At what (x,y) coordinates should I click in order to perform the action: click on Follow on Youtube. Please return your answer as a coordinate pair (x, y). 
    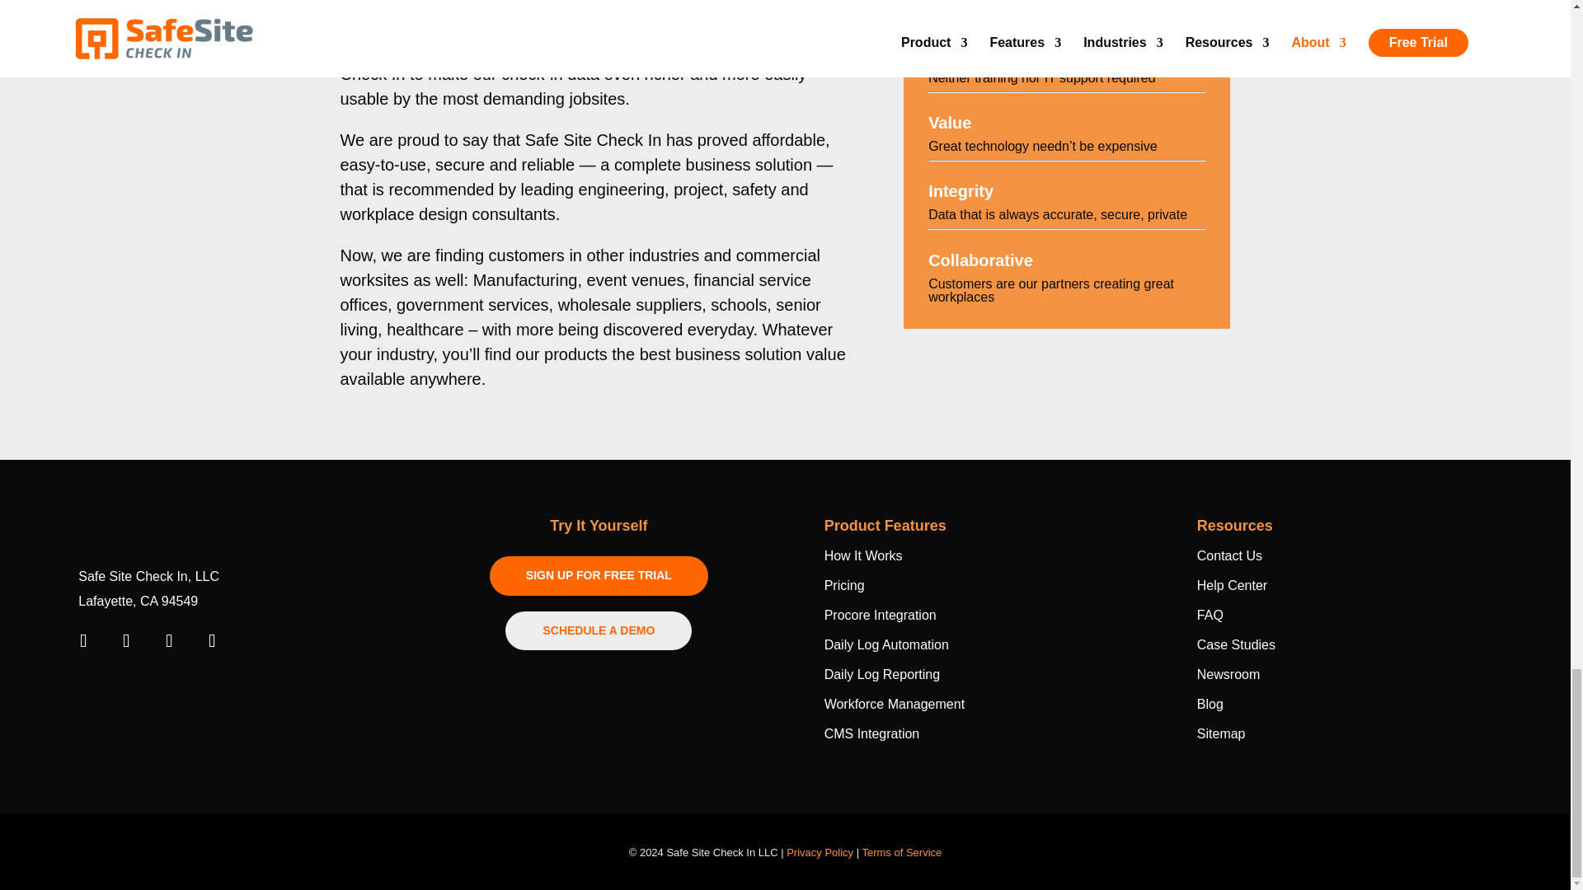
    Looking at the image, I should click on (168, 641).